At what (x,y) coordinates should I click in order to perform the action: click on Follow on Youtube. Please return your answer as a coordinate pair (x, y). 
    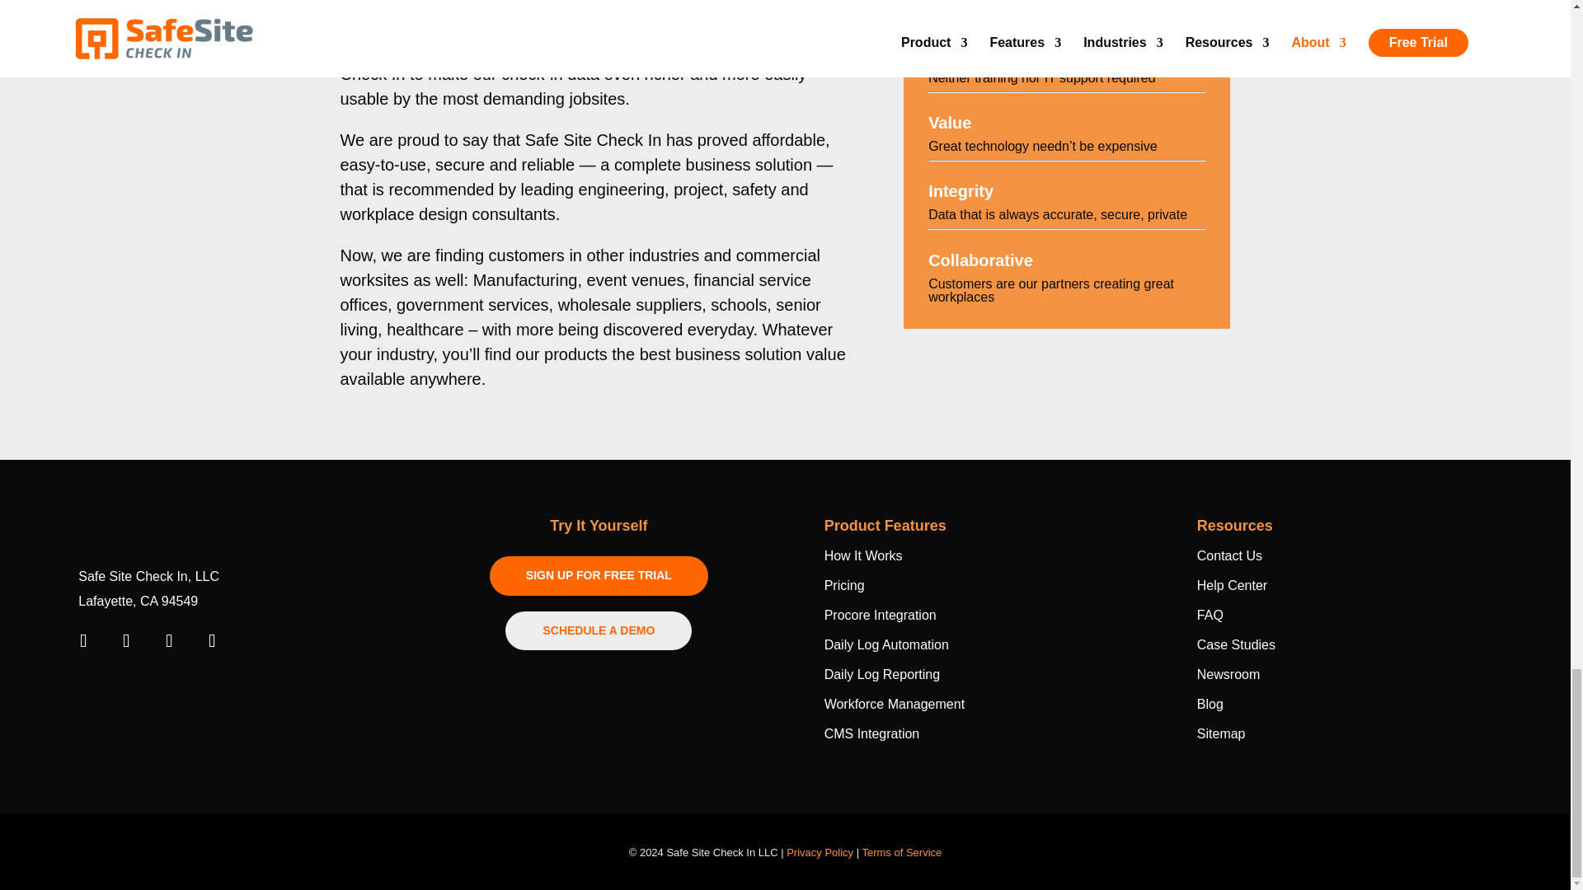
    Looking at the image, I should click on (168, 641).